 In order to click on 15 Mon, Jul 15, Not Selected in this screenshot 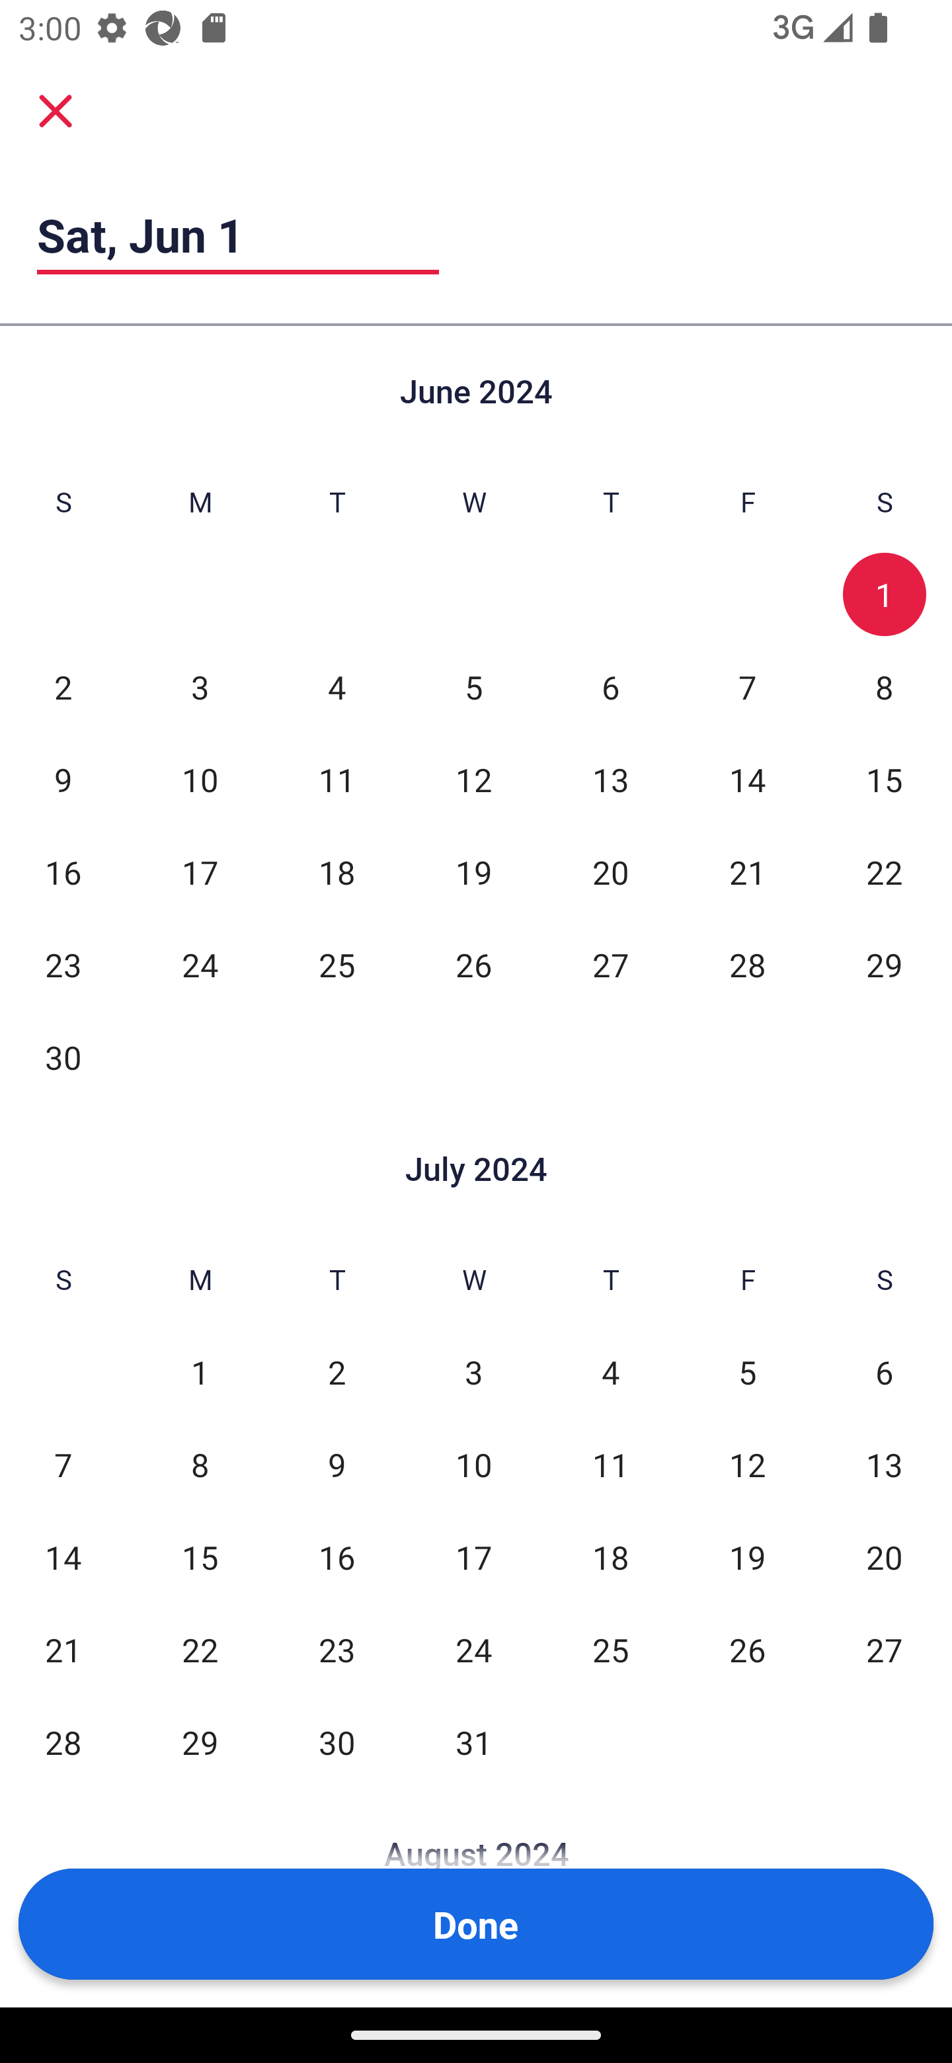, I will do `click(200, 1557)`.